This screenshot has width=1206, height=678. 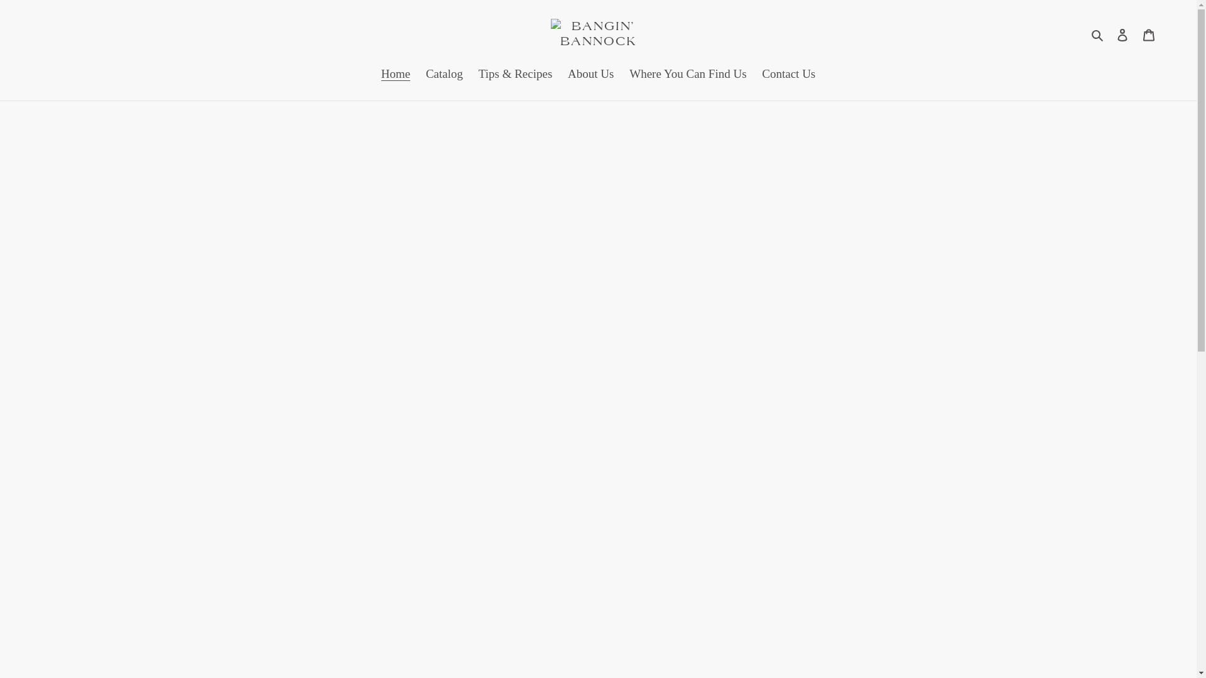 What do you see at coordinates (789, 75) in the screenshot?
I see `Contact Us` at bounding box center [789, 75].